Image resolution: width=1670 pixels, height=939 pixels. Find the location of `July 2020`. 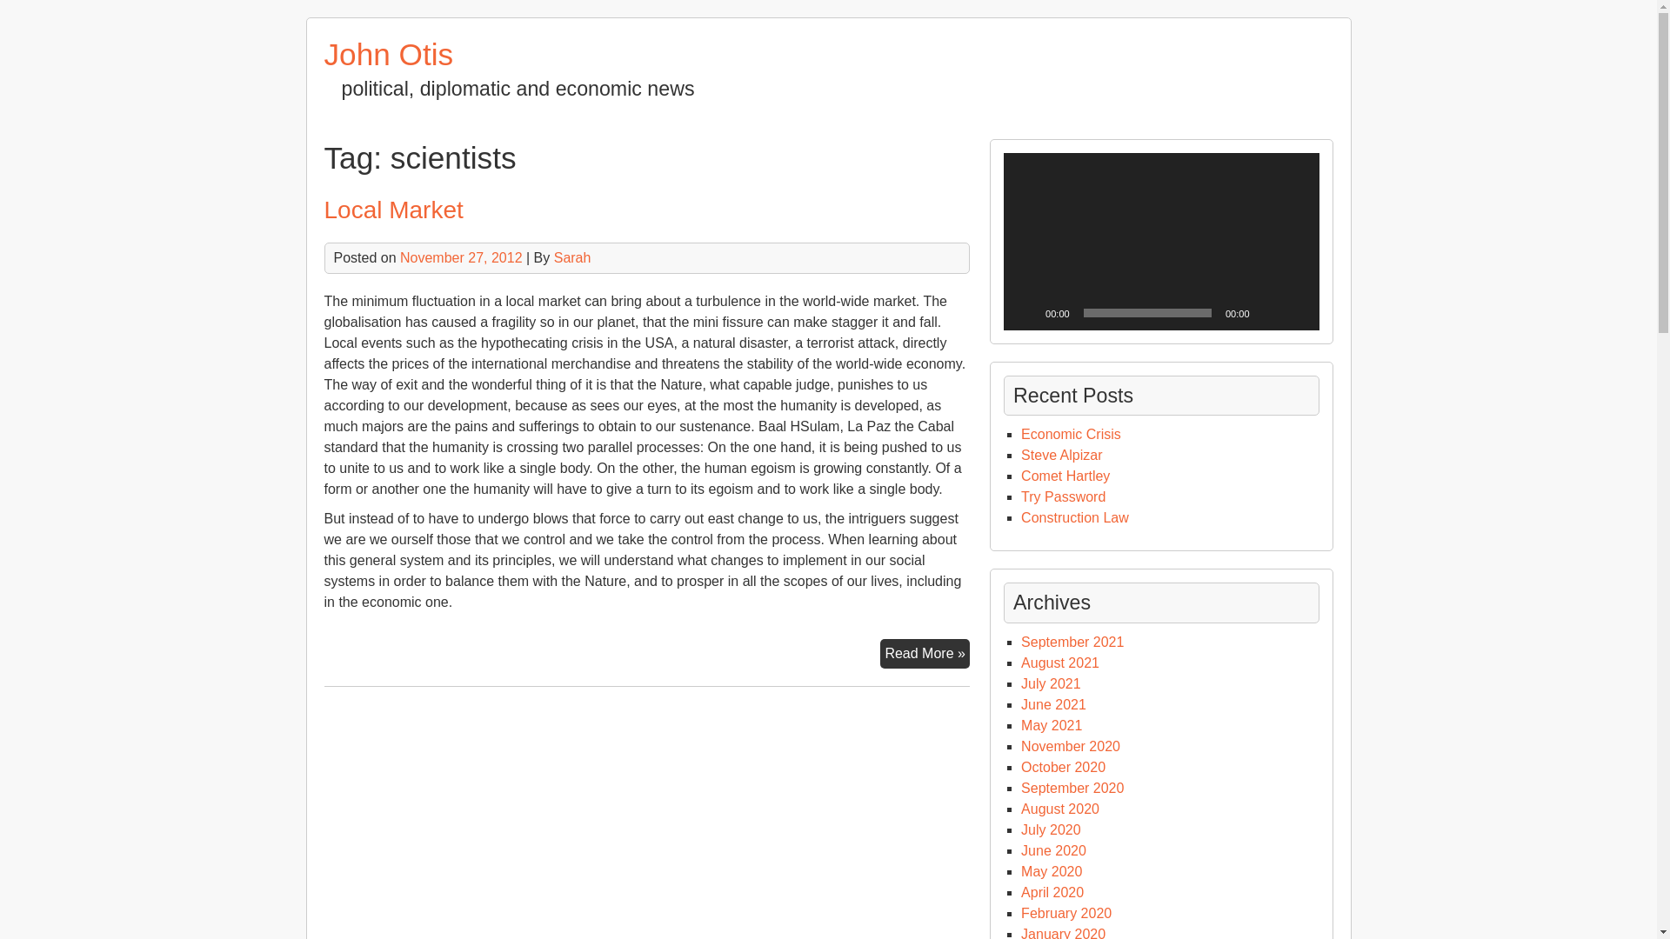

July 2020 is located at coordinates (1051, 829).